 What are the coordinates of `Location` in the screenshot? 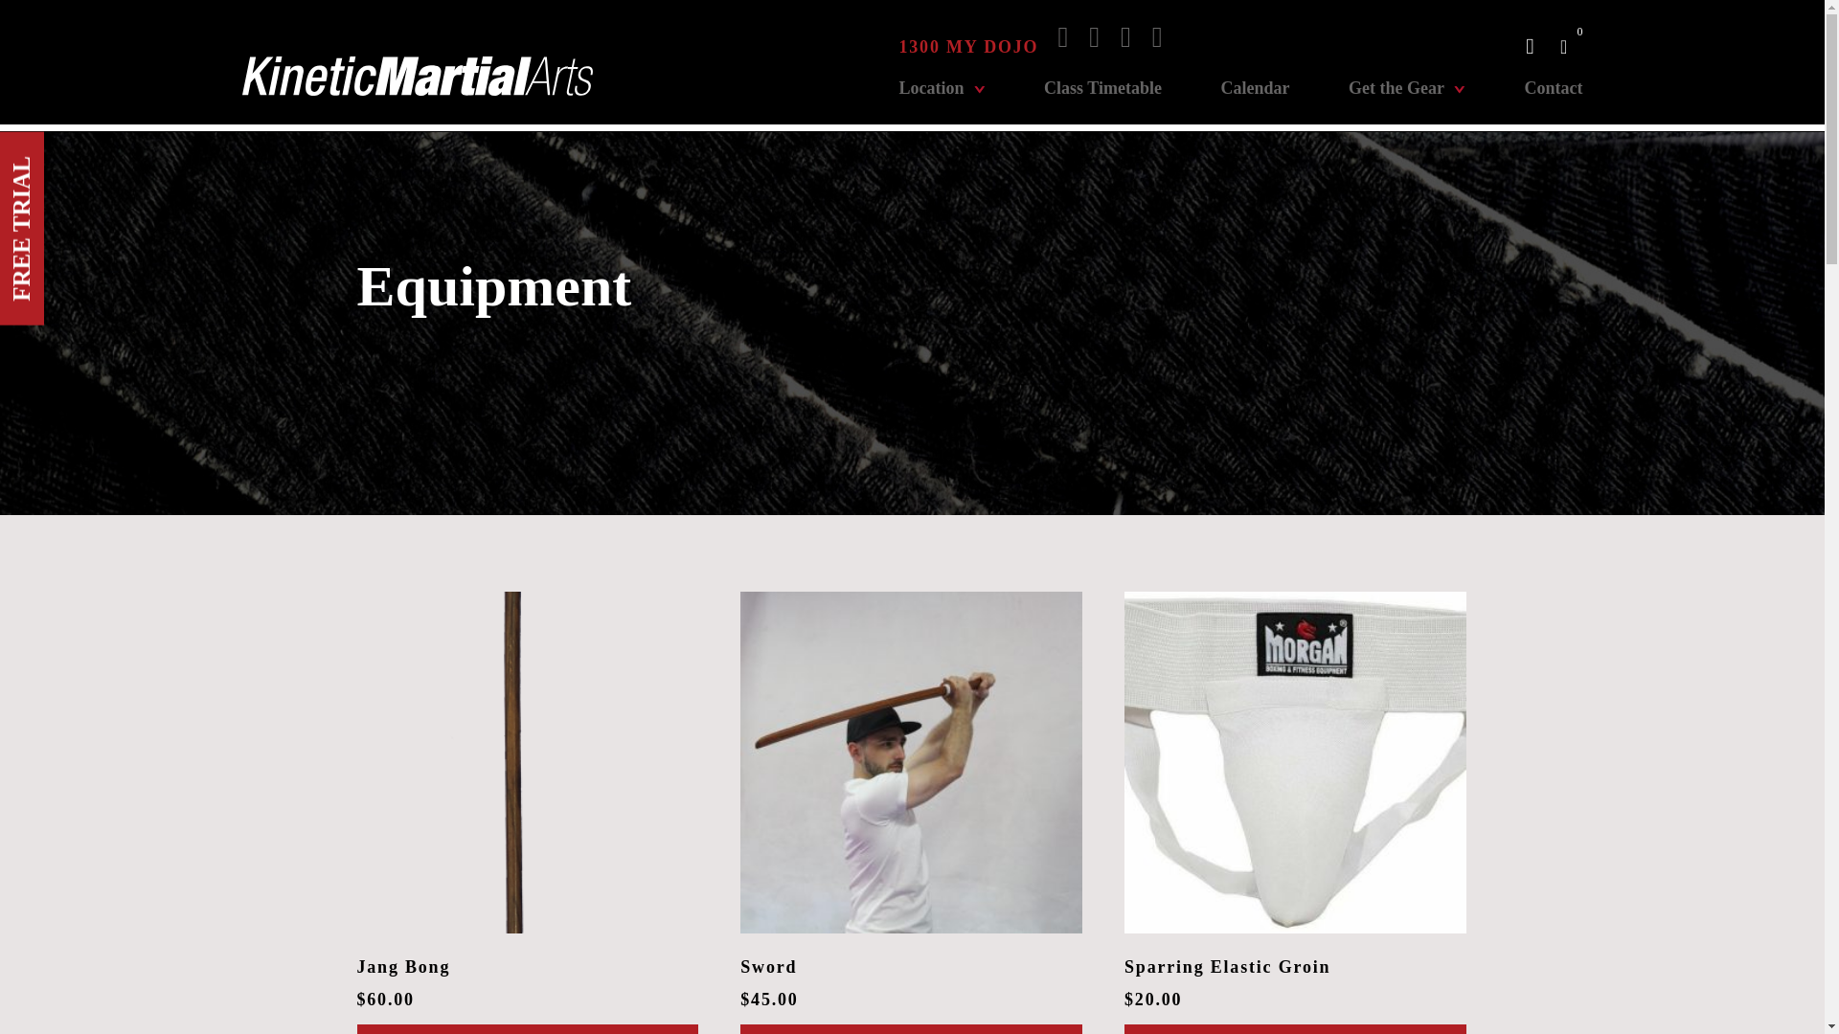 It's located at (941, 101).